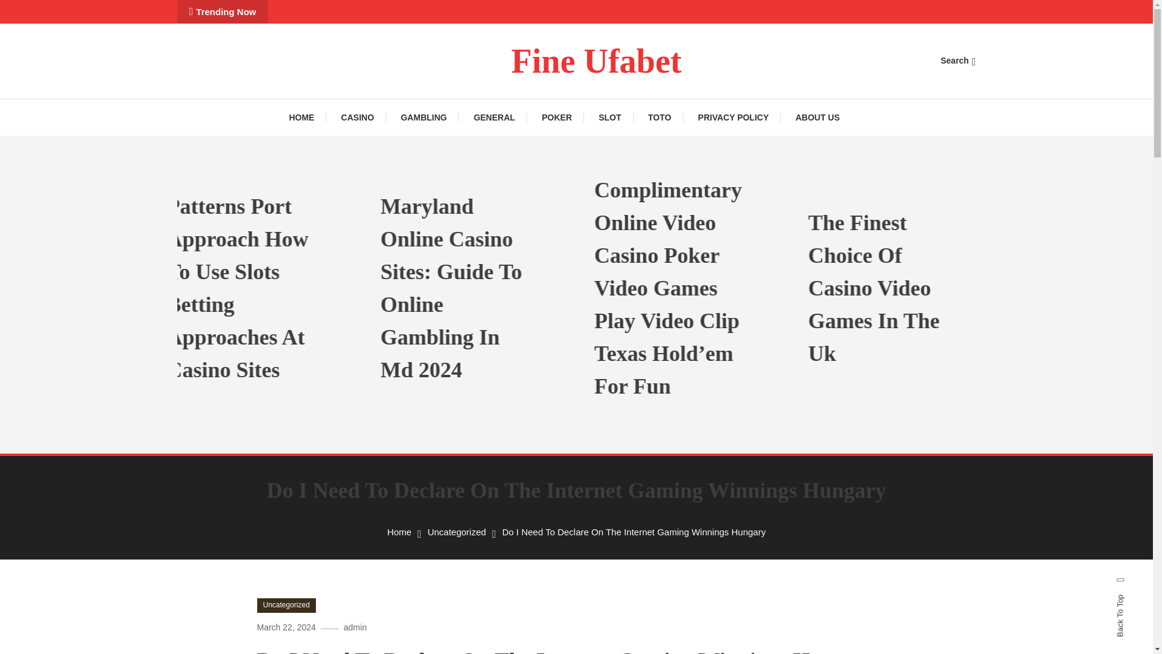 This screenshot has height=654, width=1162. I want to click on GAMBLING, so click(424, 117).